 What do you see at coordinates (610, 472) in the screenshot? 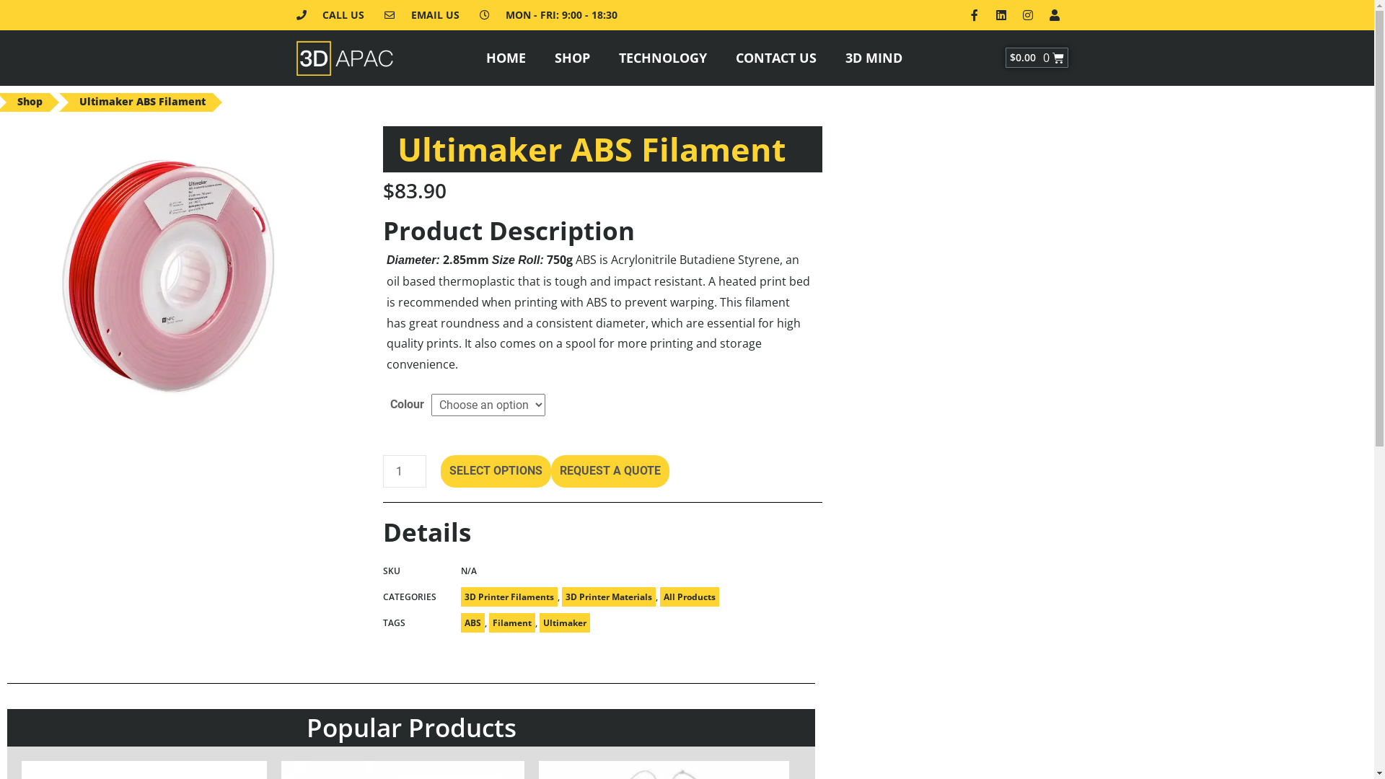
I see `REQUEST A QUOTE` at bounding box center [610, 472].